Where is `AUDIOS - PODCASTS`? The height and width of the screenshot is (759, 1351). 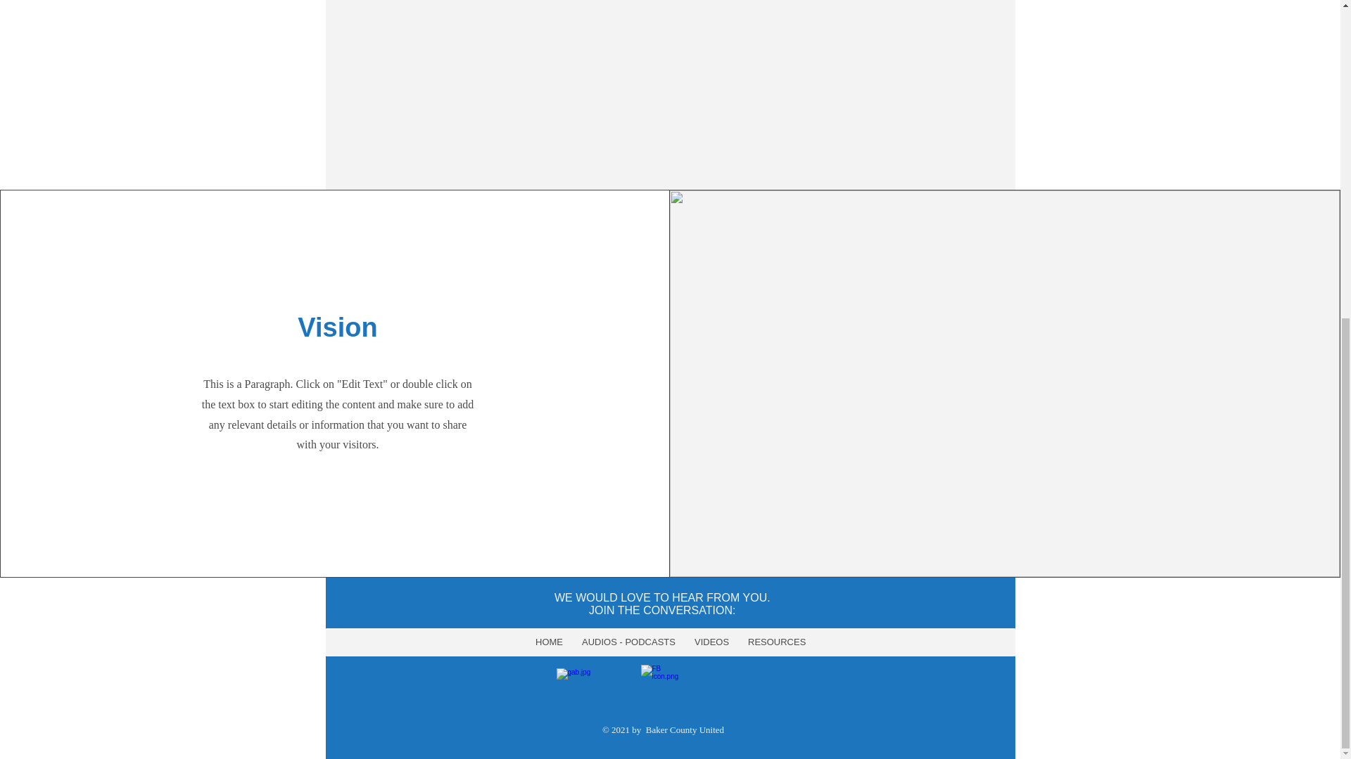 AUDIOS - PODCASTS is located at coordinates (628, 642).